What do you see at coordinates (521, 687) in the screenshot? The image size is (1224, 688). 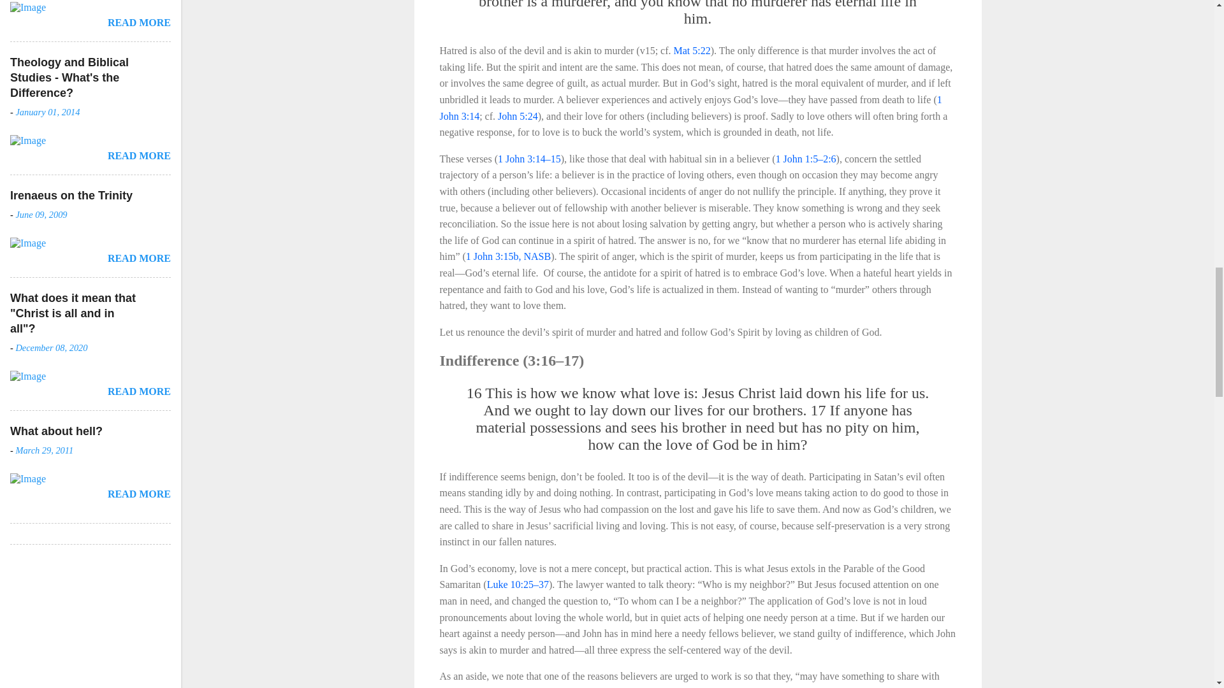 I see `Eph 4:28` at bounding box center [521, 687].